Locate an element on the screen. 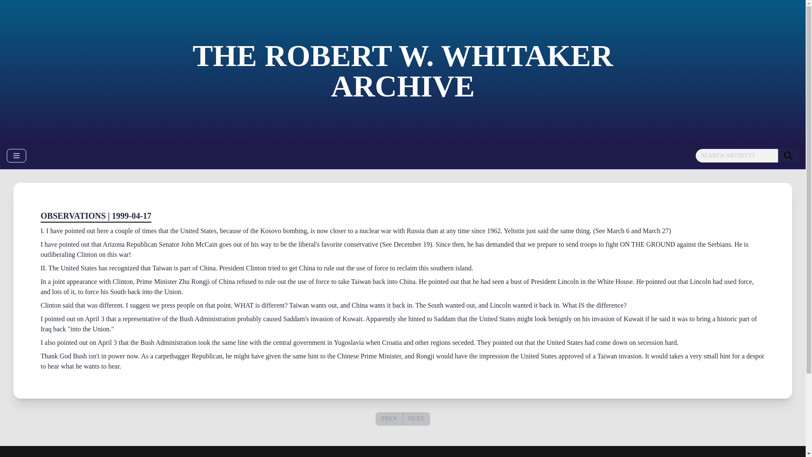  PREV is located at coordinates (389, 418).